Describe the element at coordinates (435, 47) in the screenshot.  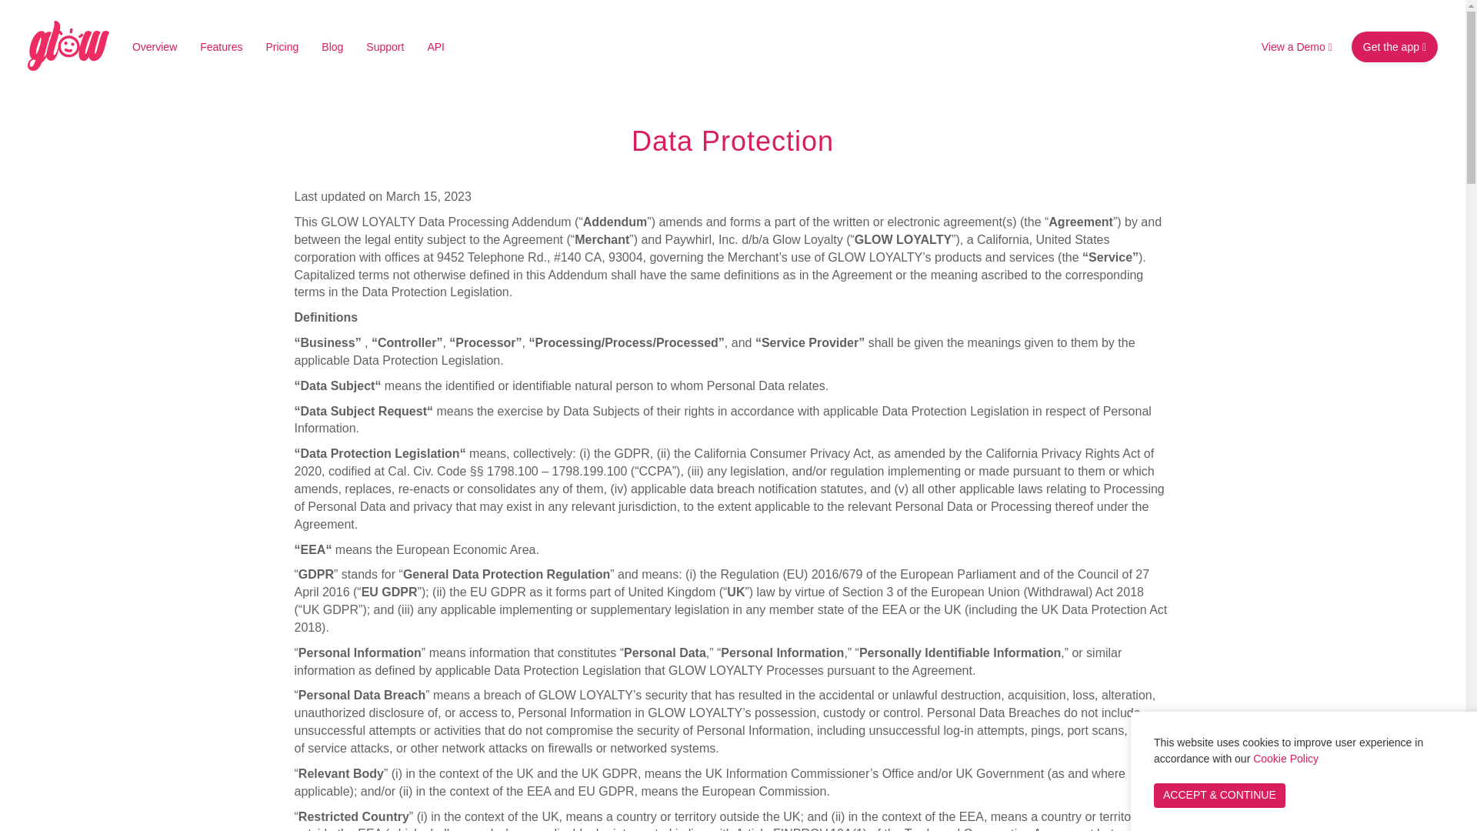
I see `API` at that location.